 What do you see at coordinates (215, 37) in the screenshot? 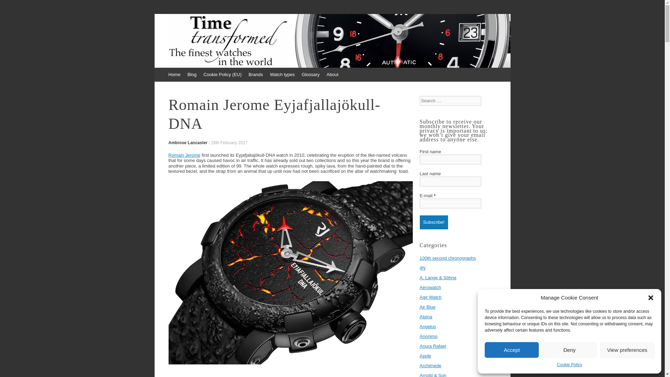
I see `Time Transformed` at bounding box center [215, 37].